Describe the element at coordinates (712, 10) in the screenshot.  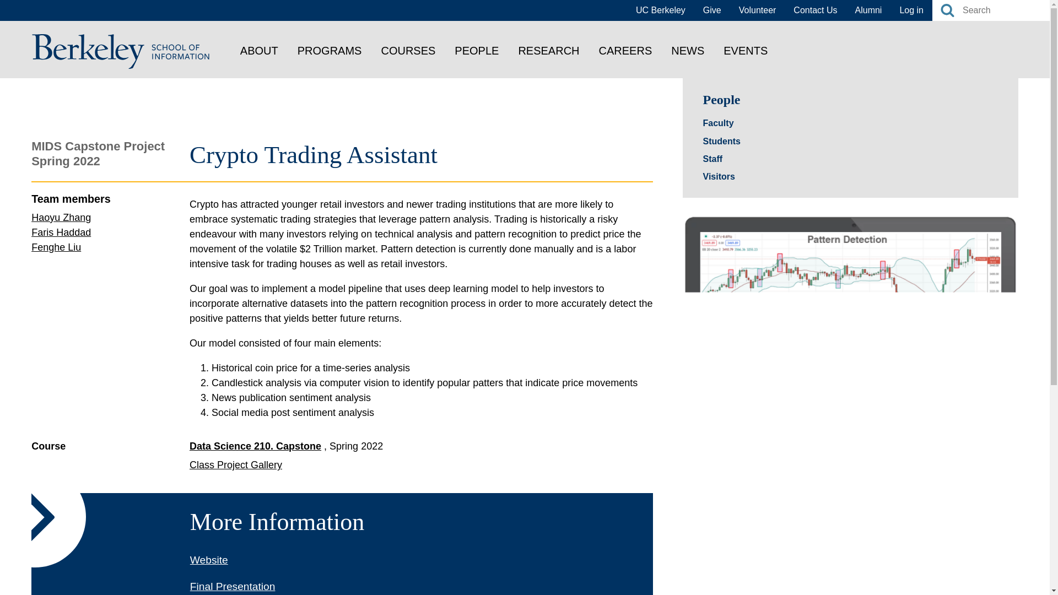
I see `Give` at that location.